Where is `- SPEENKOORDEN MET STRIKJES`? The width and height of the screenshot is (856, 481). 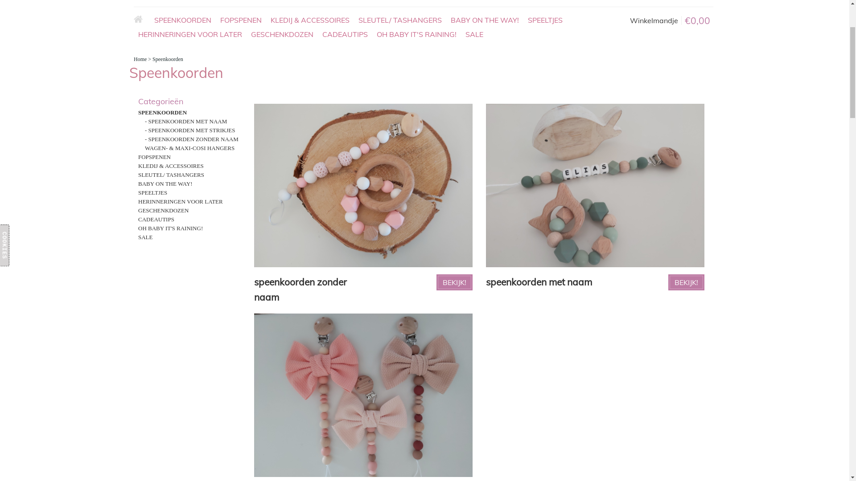
- SPEENKOORDEN MET STRIKJES is located at coordinates (190, 240).